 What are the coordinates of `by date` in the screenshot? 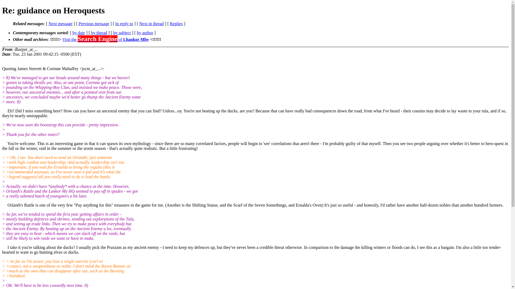 It's located at (79, 33).